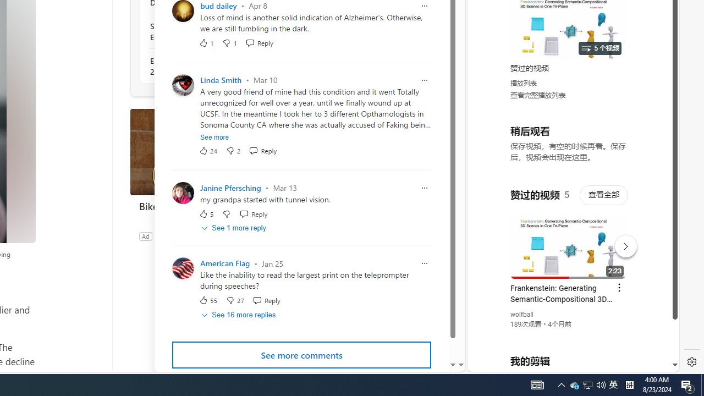 Image resolution: width=704 pixels, height=396 pixels. Describe the element at coordinates (212, 152) in the screenshot. I see `Bike Gurus` at that location.